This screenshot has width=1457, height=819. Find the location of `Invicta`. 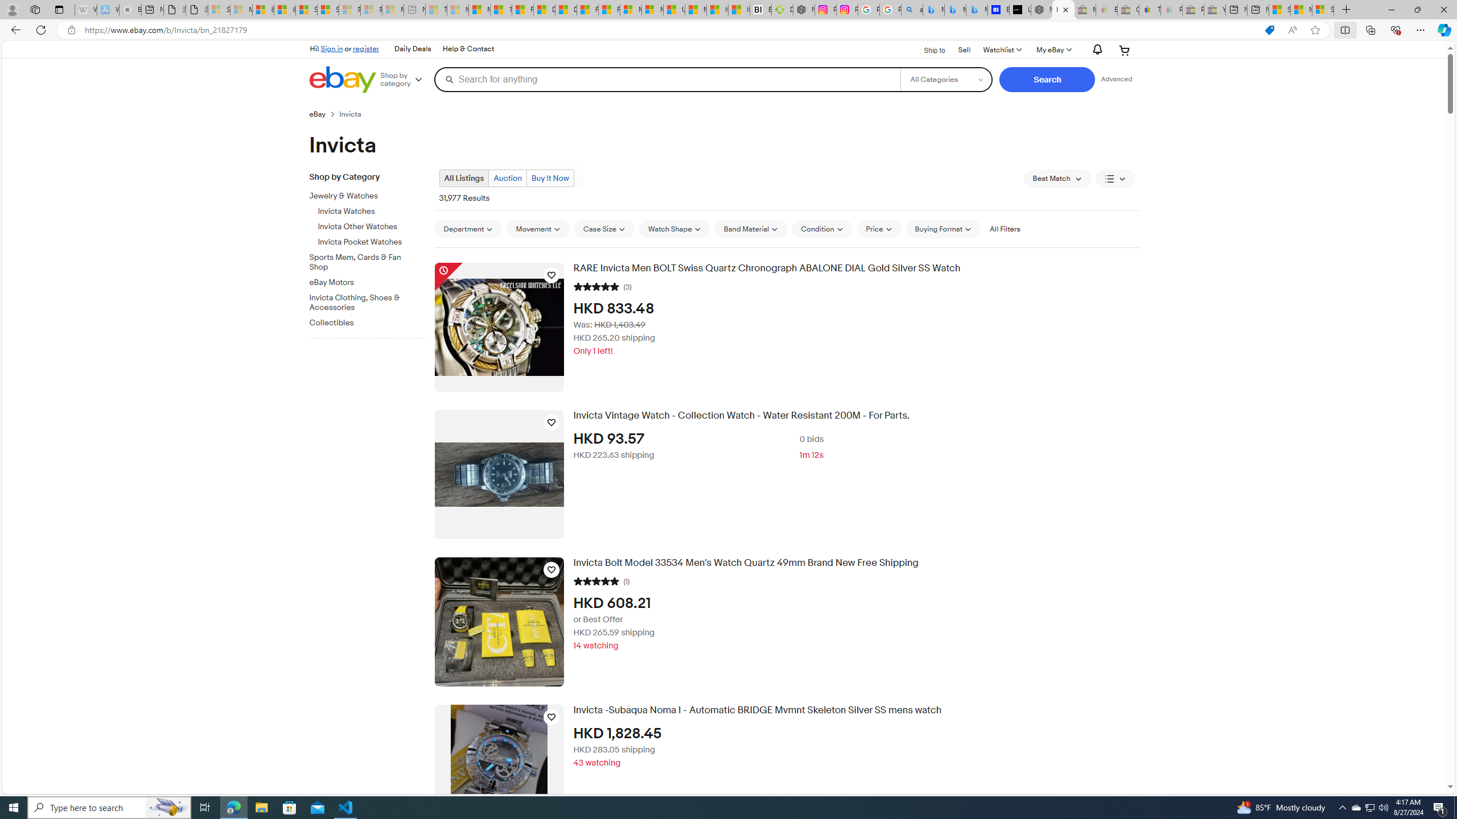

Invicta is located at coordinates (355, 114).